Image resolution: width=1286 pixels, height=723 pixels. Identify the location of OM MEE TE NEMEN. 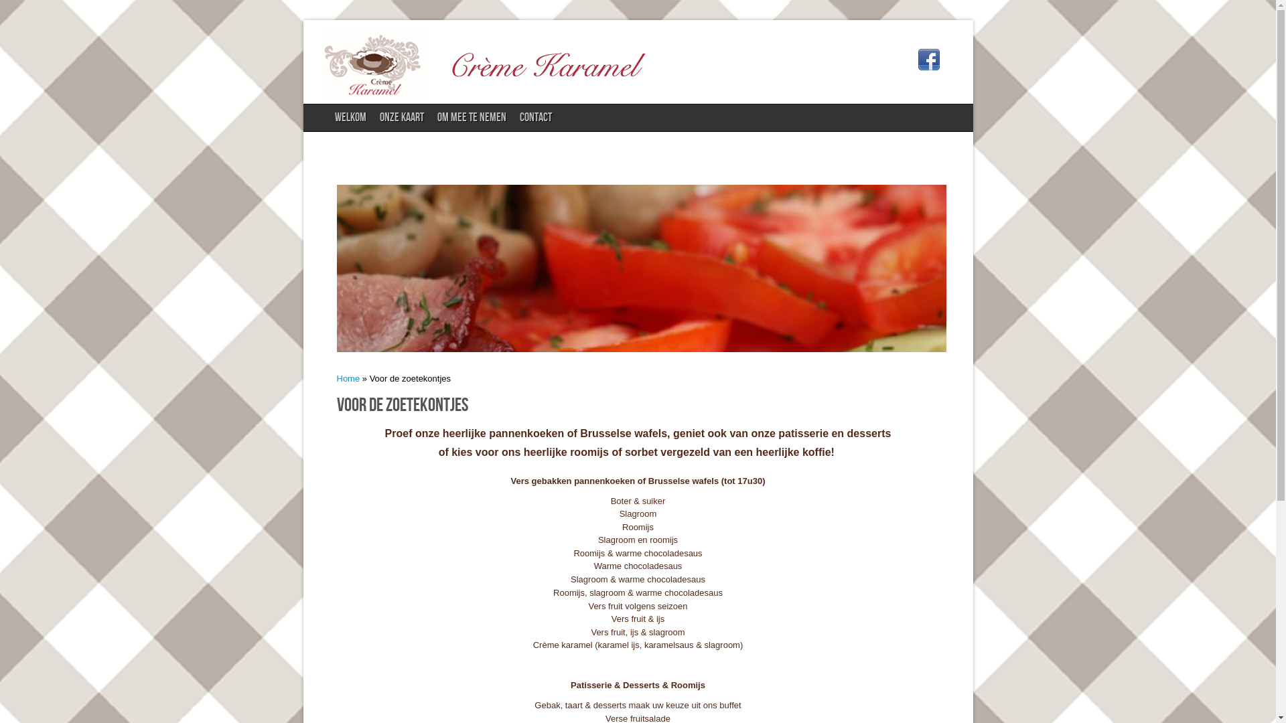
(472, 118).